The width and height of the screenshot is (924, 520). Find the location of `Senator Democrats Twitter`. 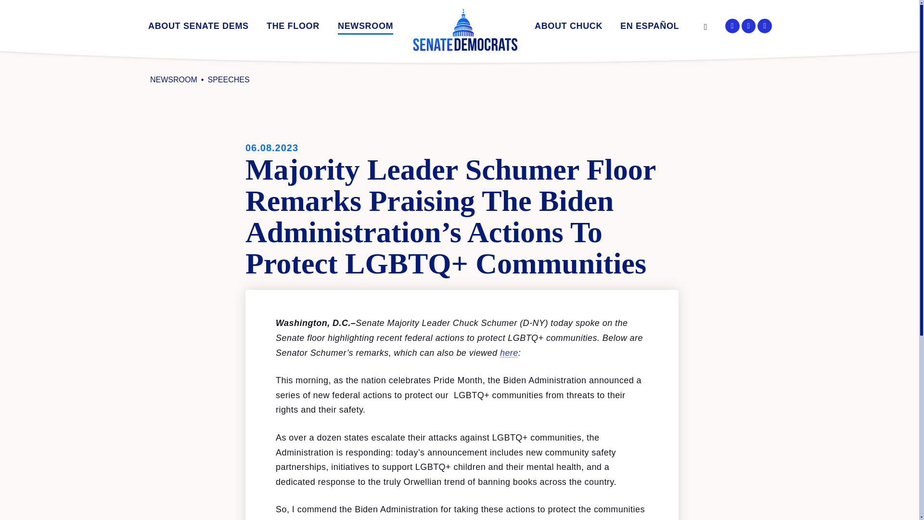

Senator Democrats Twitter is located at coordinates (749, 26).